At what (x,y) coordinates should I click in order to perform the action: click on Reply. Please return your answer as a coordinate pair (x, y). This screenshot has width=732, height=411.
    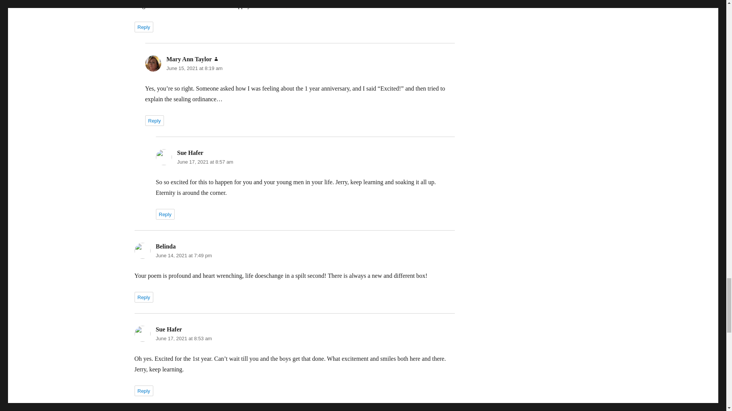
    Looking at the image, I should click on (143, 297).